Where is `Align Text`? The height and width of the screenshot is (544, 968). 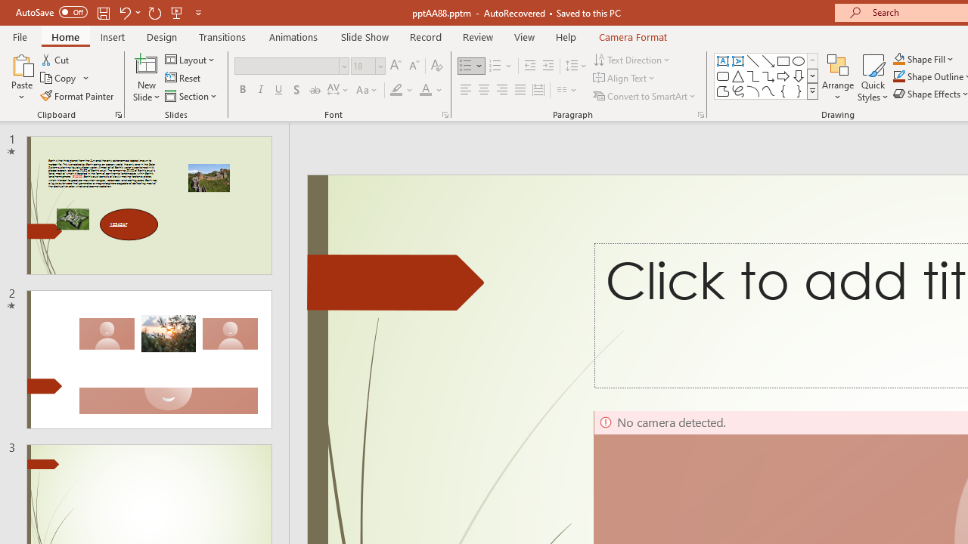 Align Text is located at coordinates (625, 79).